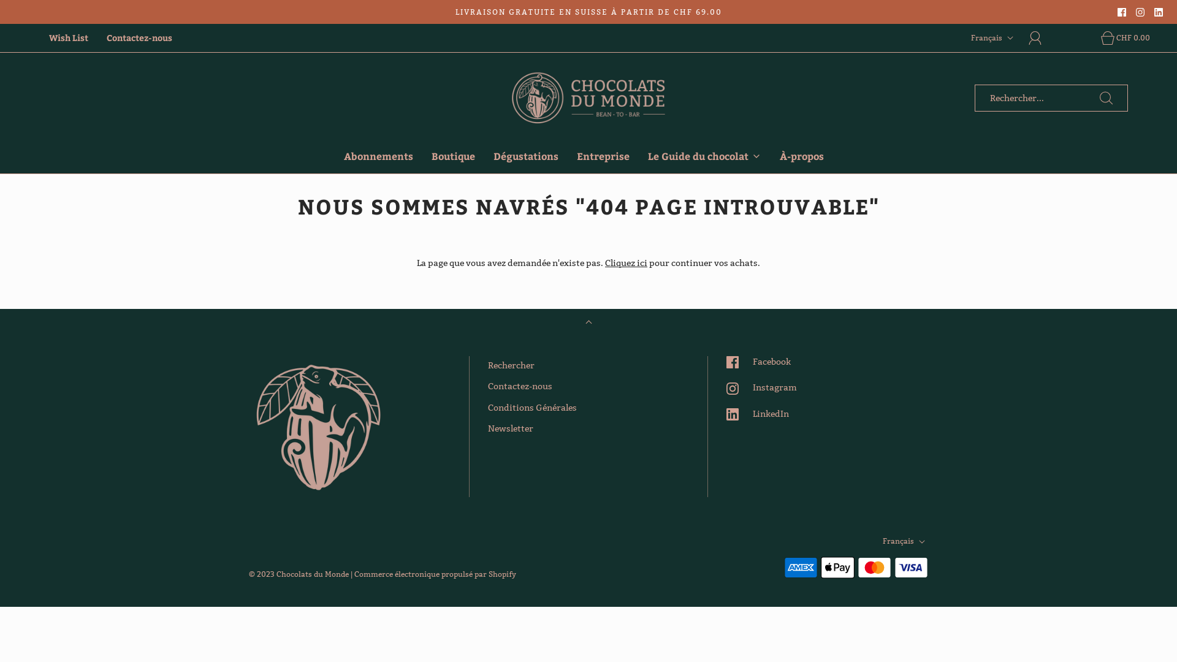 This screenshot has width=1177, height=662. Describe the element at coordinates (379, 156) in the screenshot. I see `Abonnements` at that location.